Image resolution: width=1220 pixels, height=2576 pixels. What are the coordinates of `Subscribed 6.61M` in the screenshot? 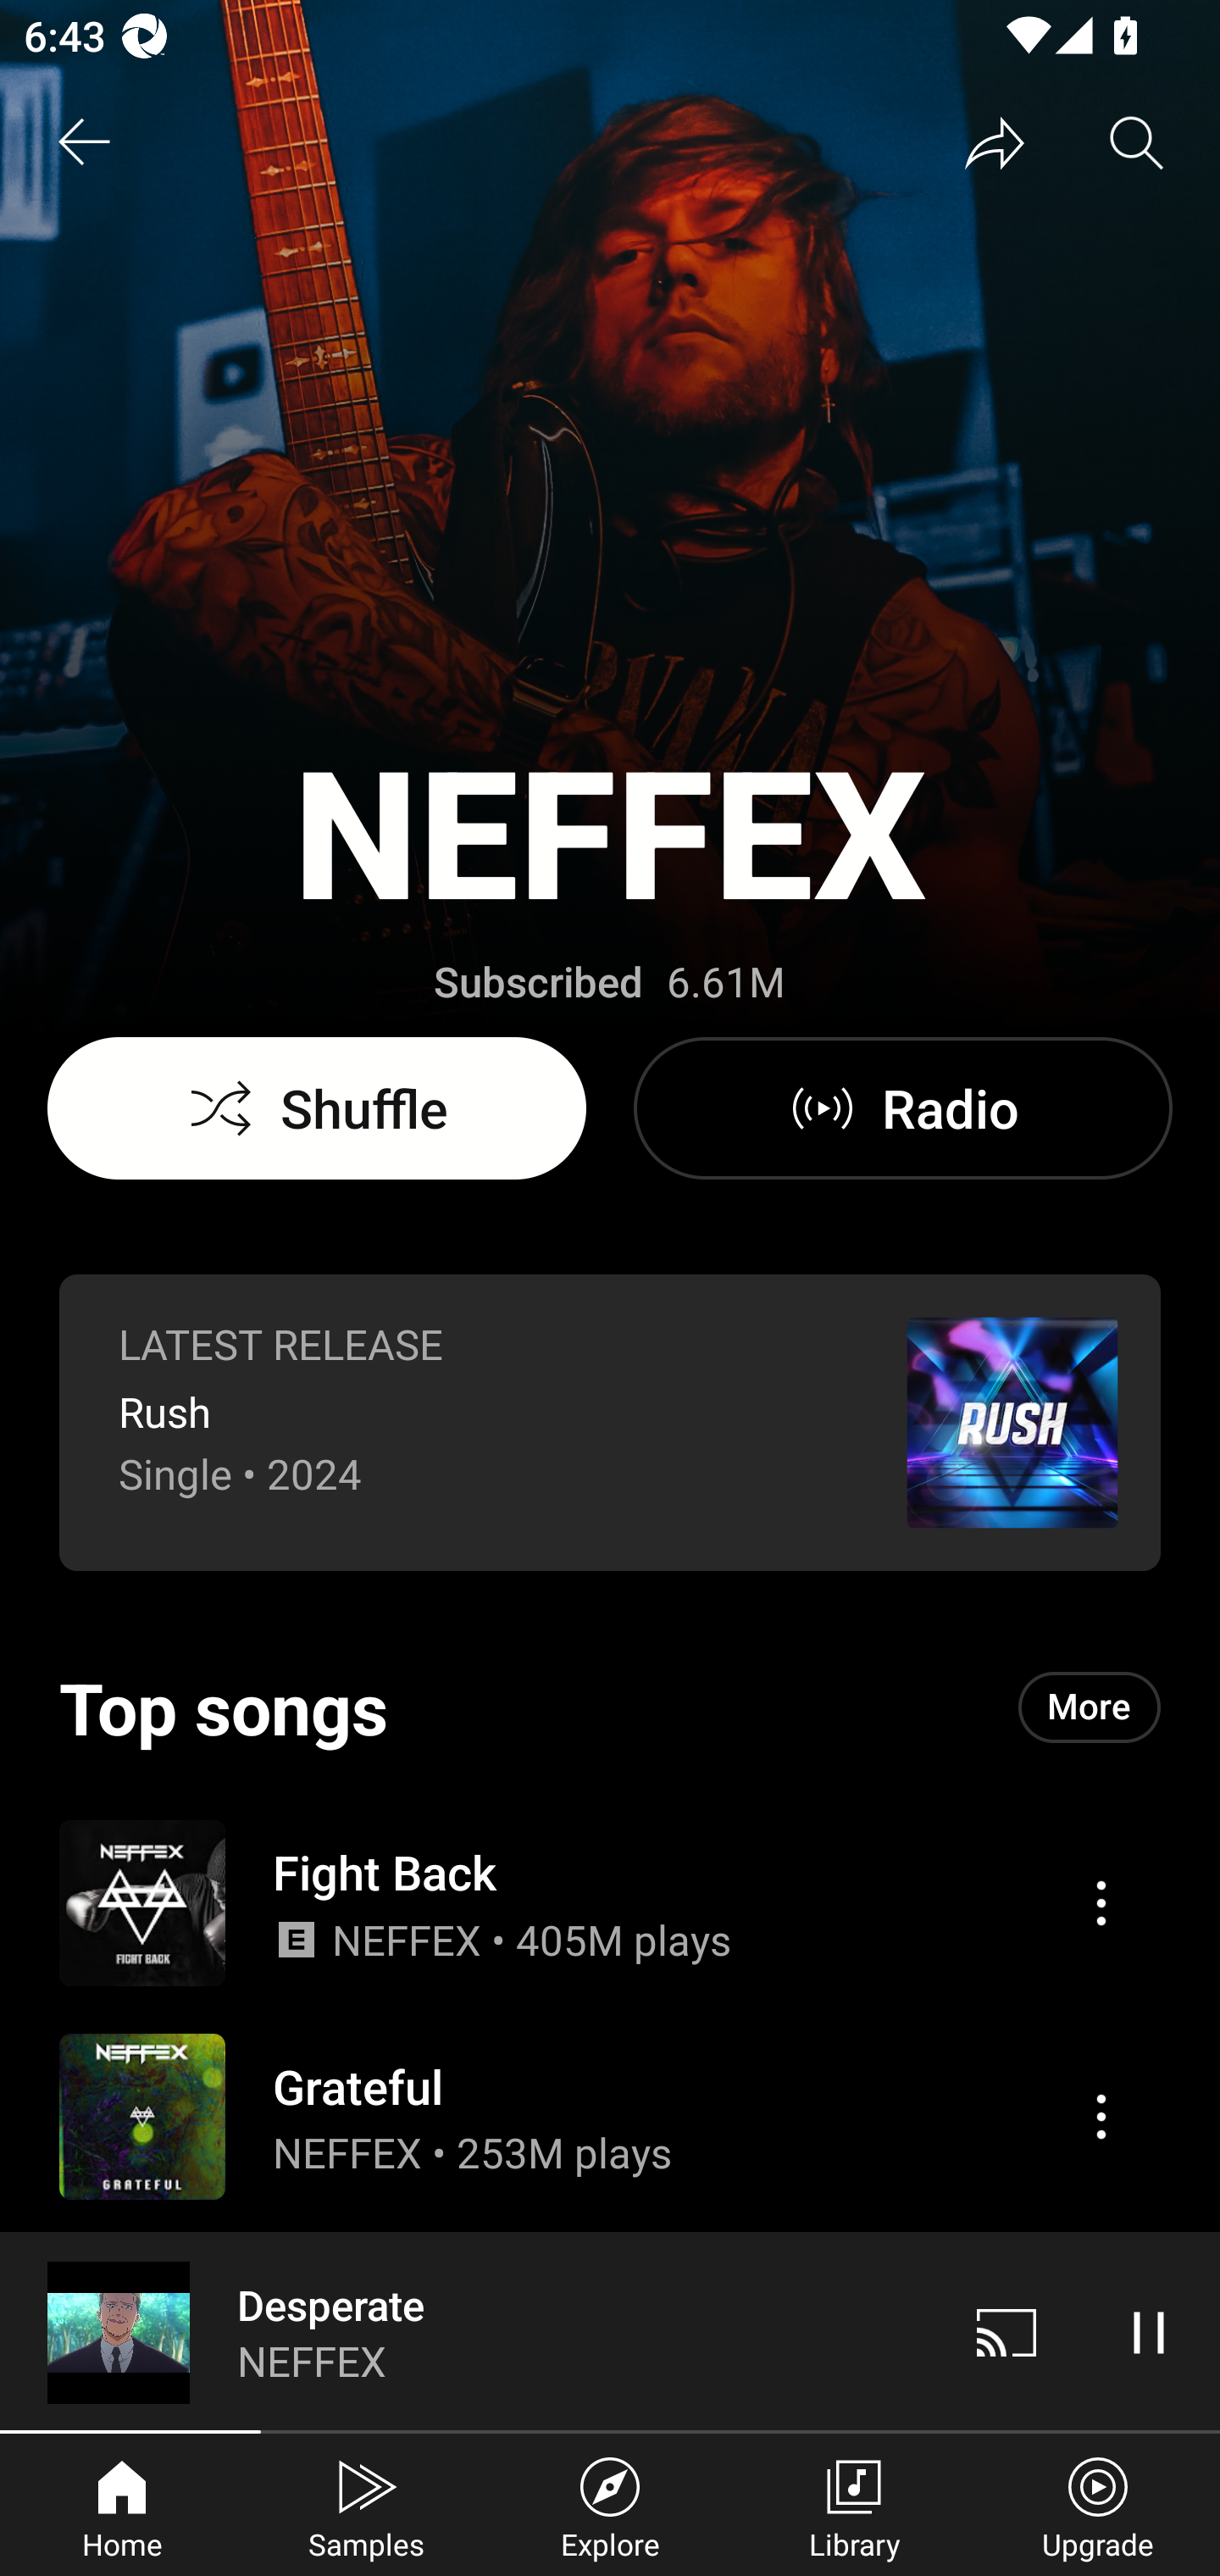 It's located at (609, 983).